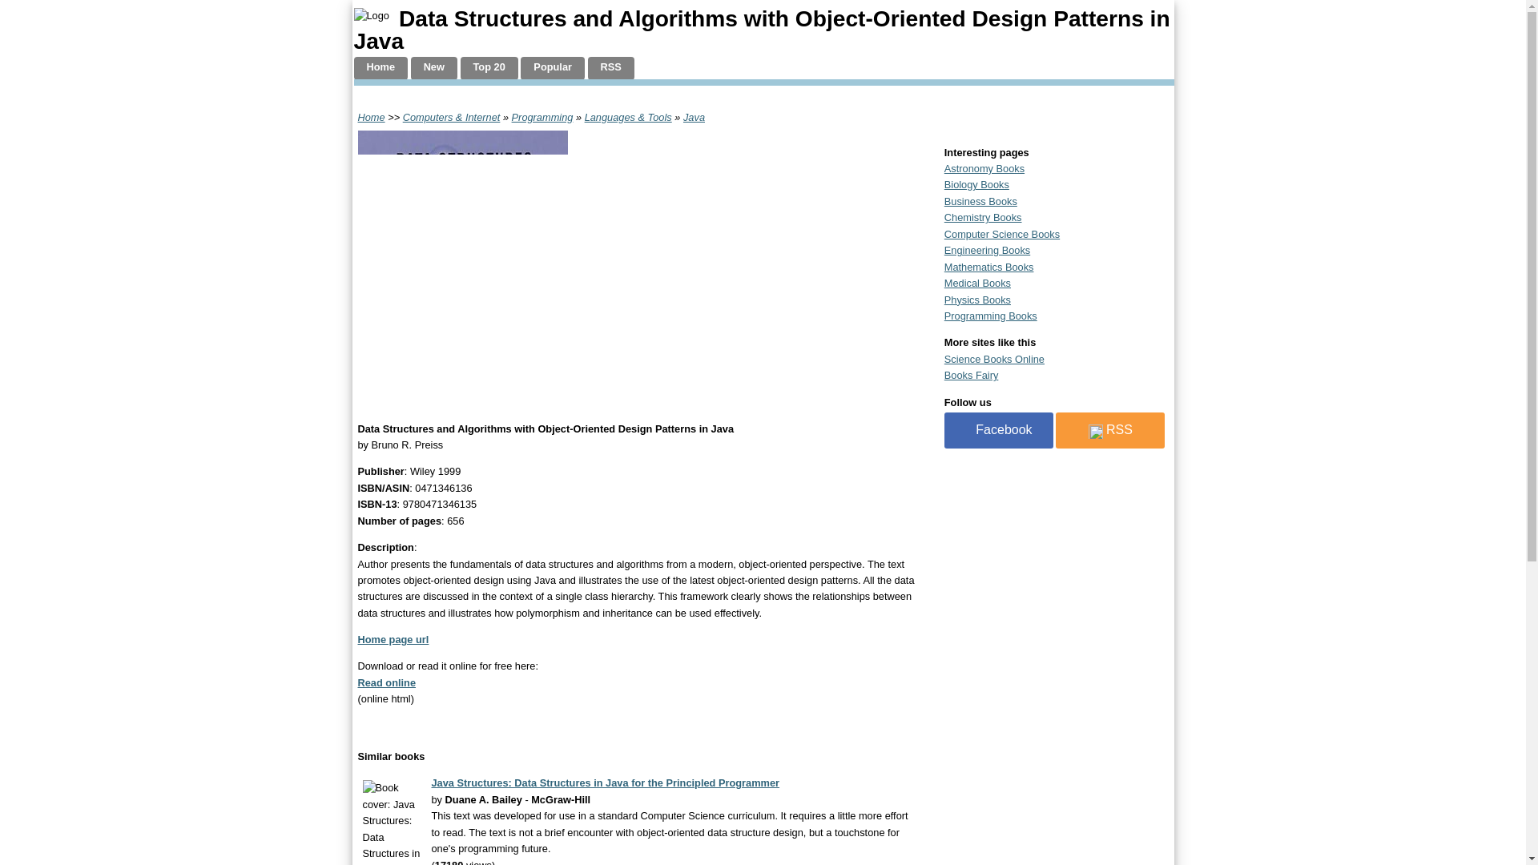 The height and width of the screenshot is (865, 1538). What do you see at coordinates (543, 117) in the screenshot?
I see `Programming` at bounding box center [543, 117].